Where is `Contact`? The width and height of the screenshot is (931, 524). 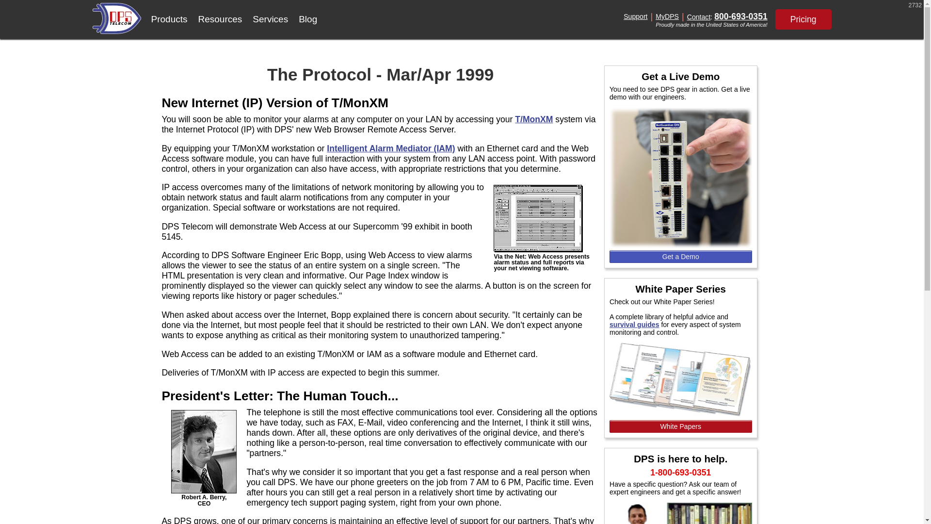
Contact is located at coordinates (699, 16).